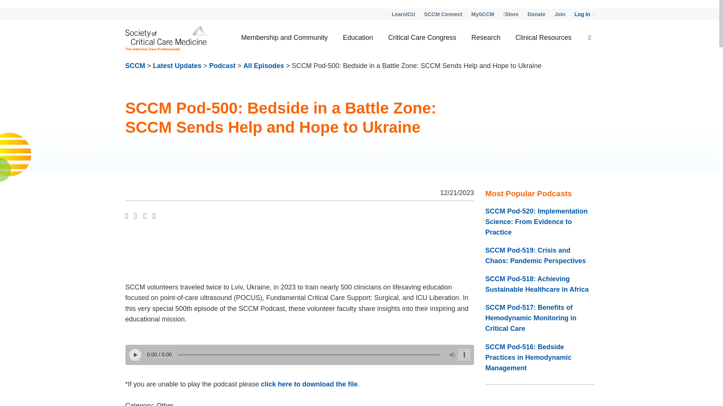 The height and width of the screenshot is (406, 723). Describe the element at coordinates (403, 14) in the screenshot. I see `LearnICU` at that location.